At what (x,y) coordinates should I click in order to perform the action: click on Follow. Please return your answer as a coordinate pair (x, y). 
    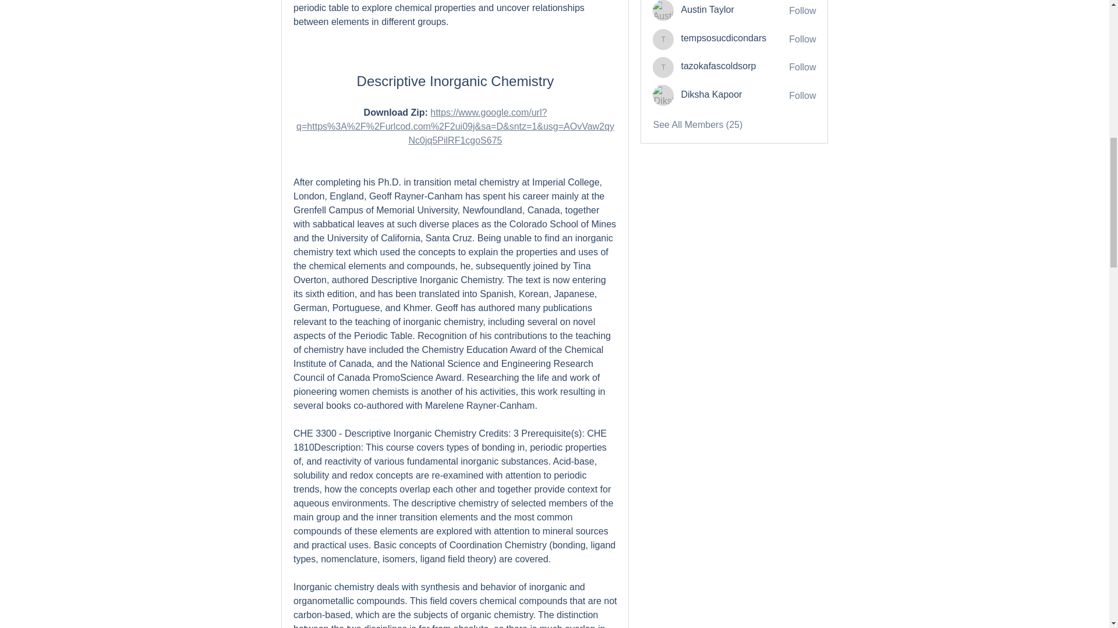
    Looking at the image, I should click on (802, 96).